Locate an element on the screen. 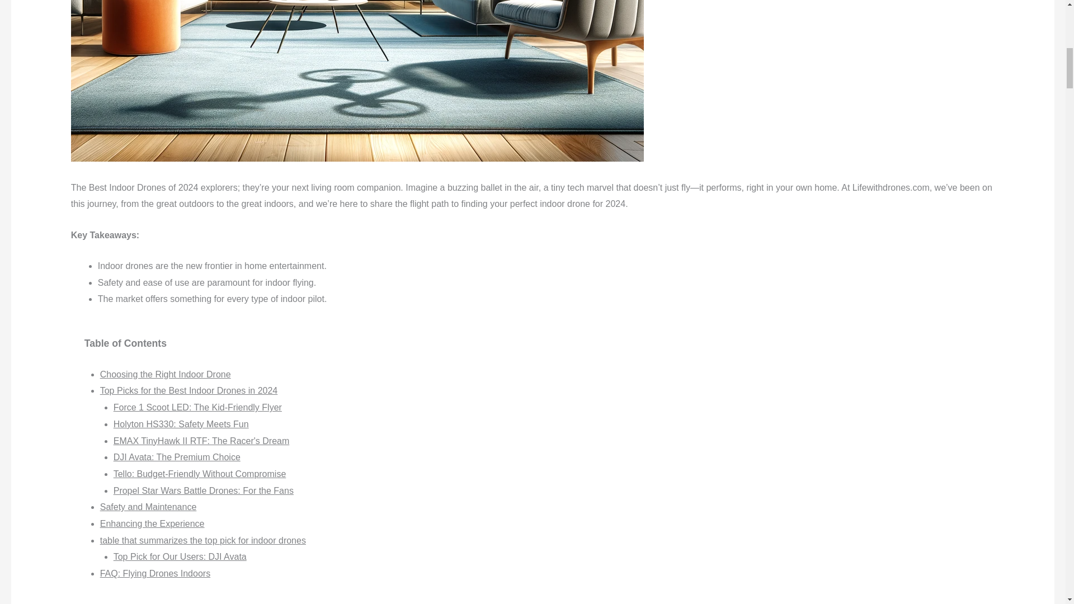  Choosing the Right Indoor Drone is located at coordinates (165, 374).